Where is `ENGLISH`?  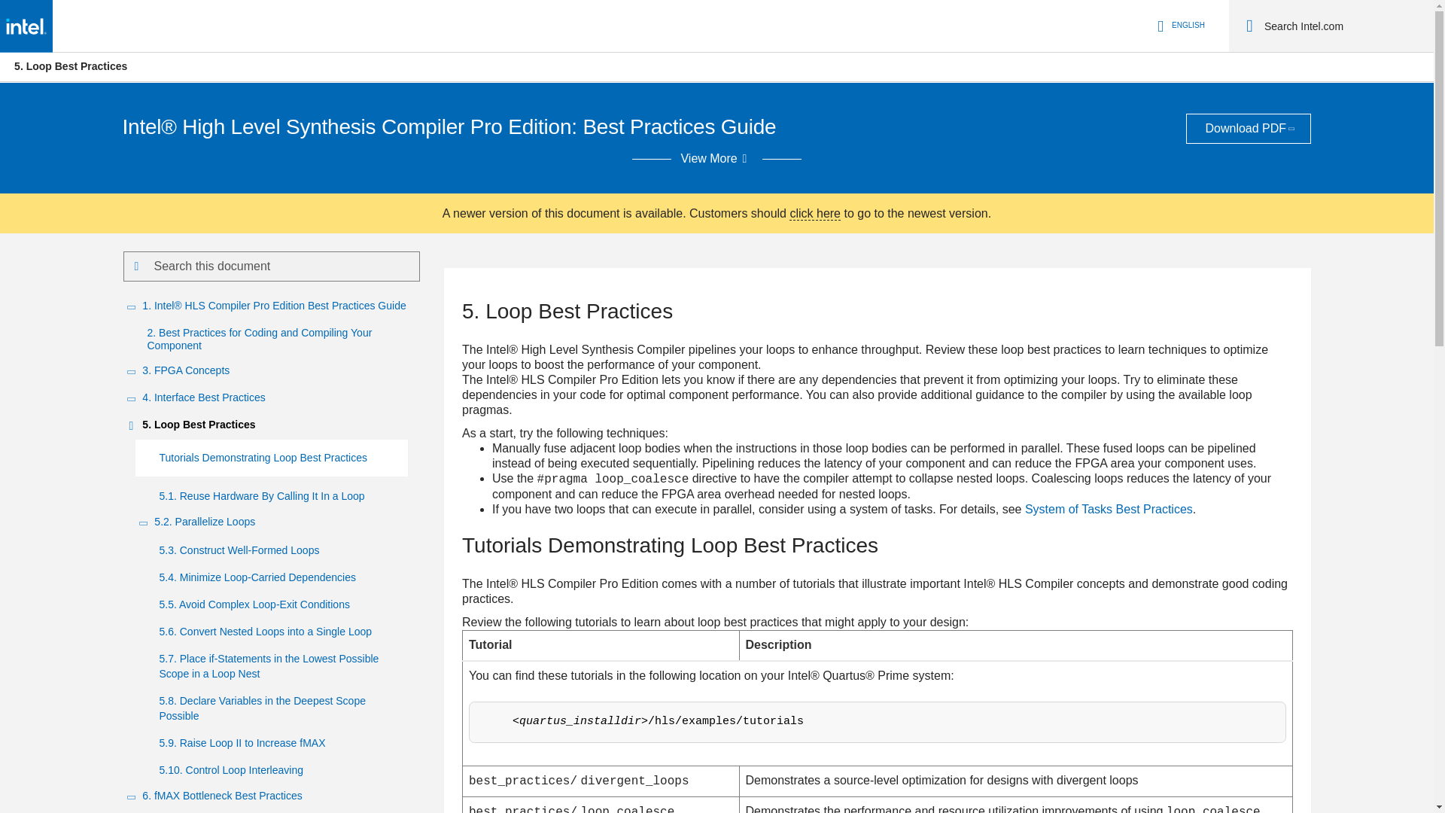
ENGLISH is located at coordinates (1179, 26).